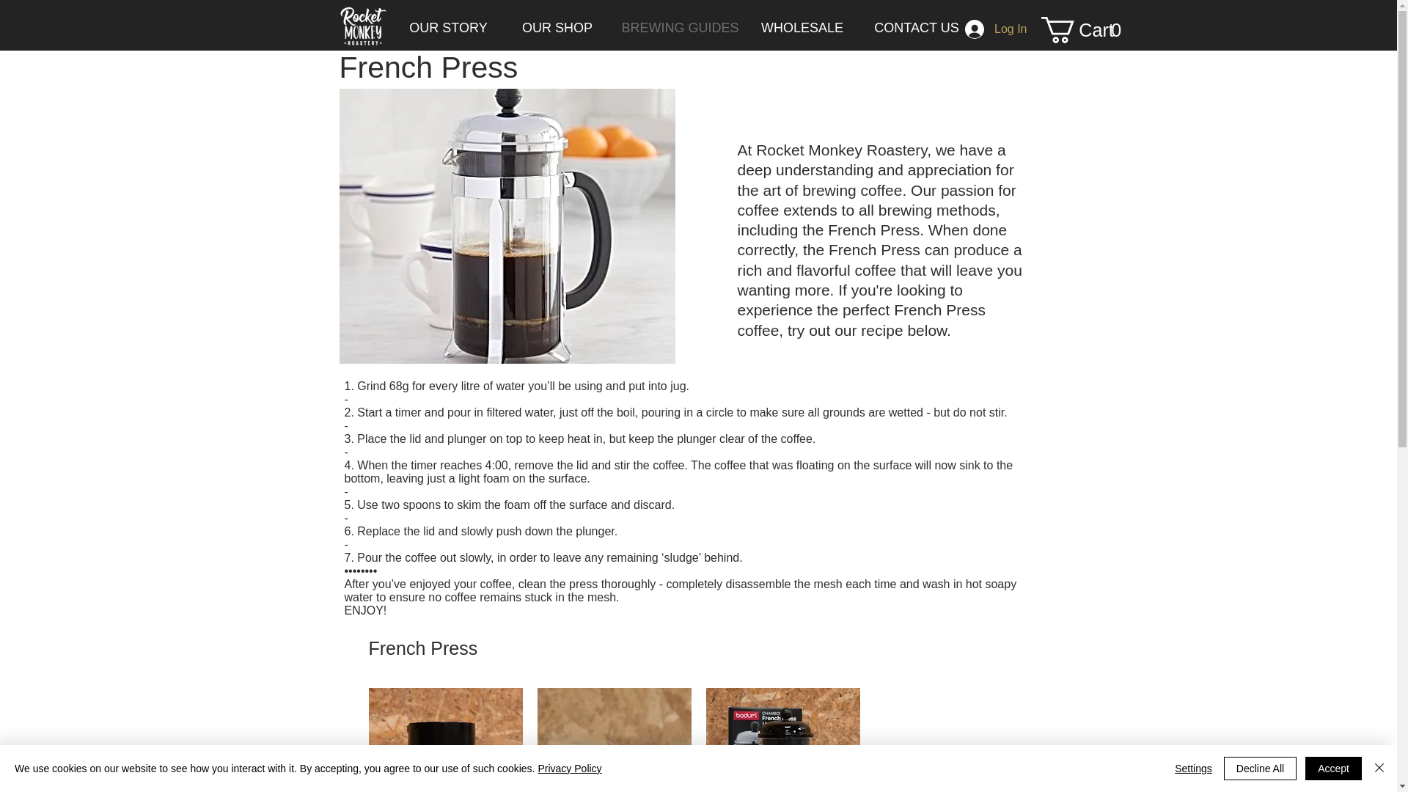 The image size is (1408, 792). What do you see at coordinates (995, 29) in the screenshot?
I see `BREWING GUIDES` at bounding box center [995, 29].